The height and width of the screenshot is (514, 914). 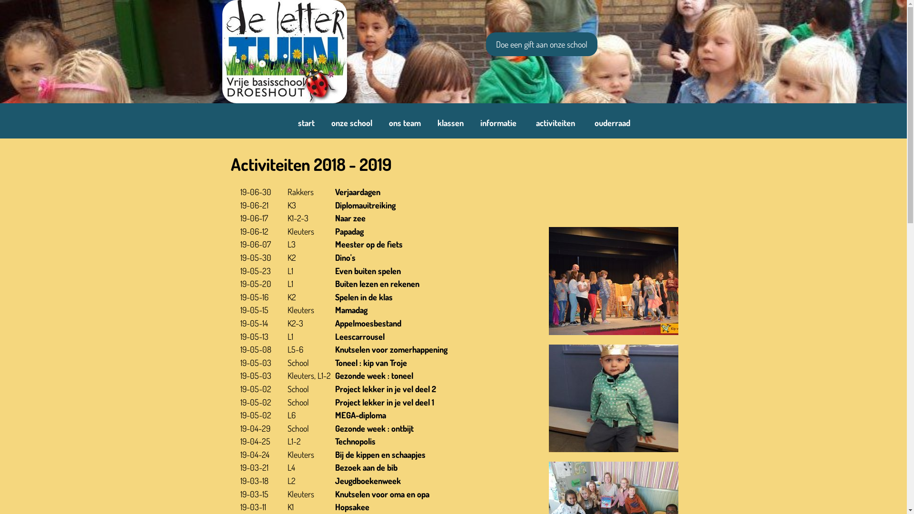 I want to click on Jeugdboekenweek, so click(x=368, y=481).